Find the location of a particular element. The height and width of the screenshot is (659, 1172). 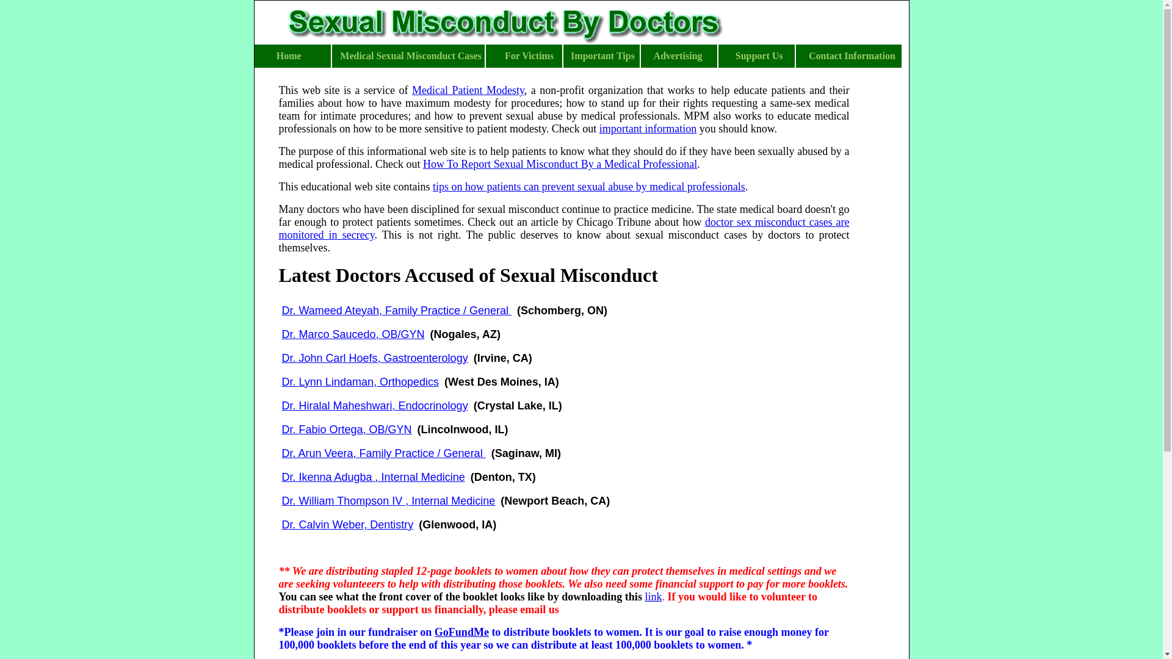

Medical Patient Modesty is located at coordinates (468, 90).